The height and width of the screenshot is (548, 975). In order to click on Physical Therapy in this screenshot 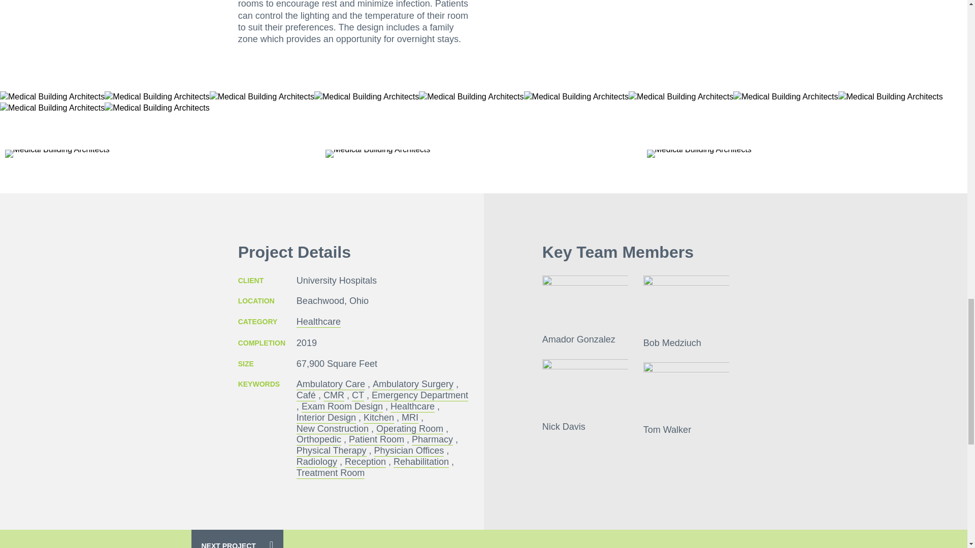, I will do `click(331, 451)`.